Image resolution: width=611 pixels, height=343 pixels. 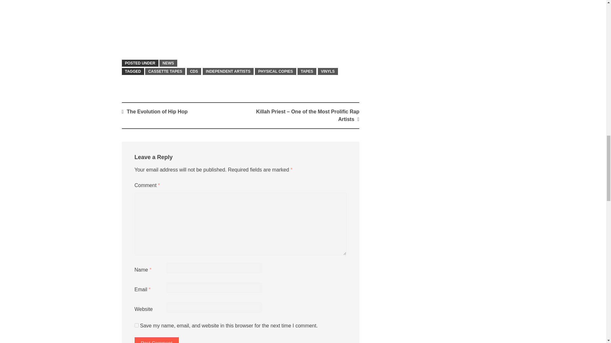 What do you see at coordinates (165, 71) in the screenshot?
I see `CASSETTE TAPES` at bounding box center [165, 71].